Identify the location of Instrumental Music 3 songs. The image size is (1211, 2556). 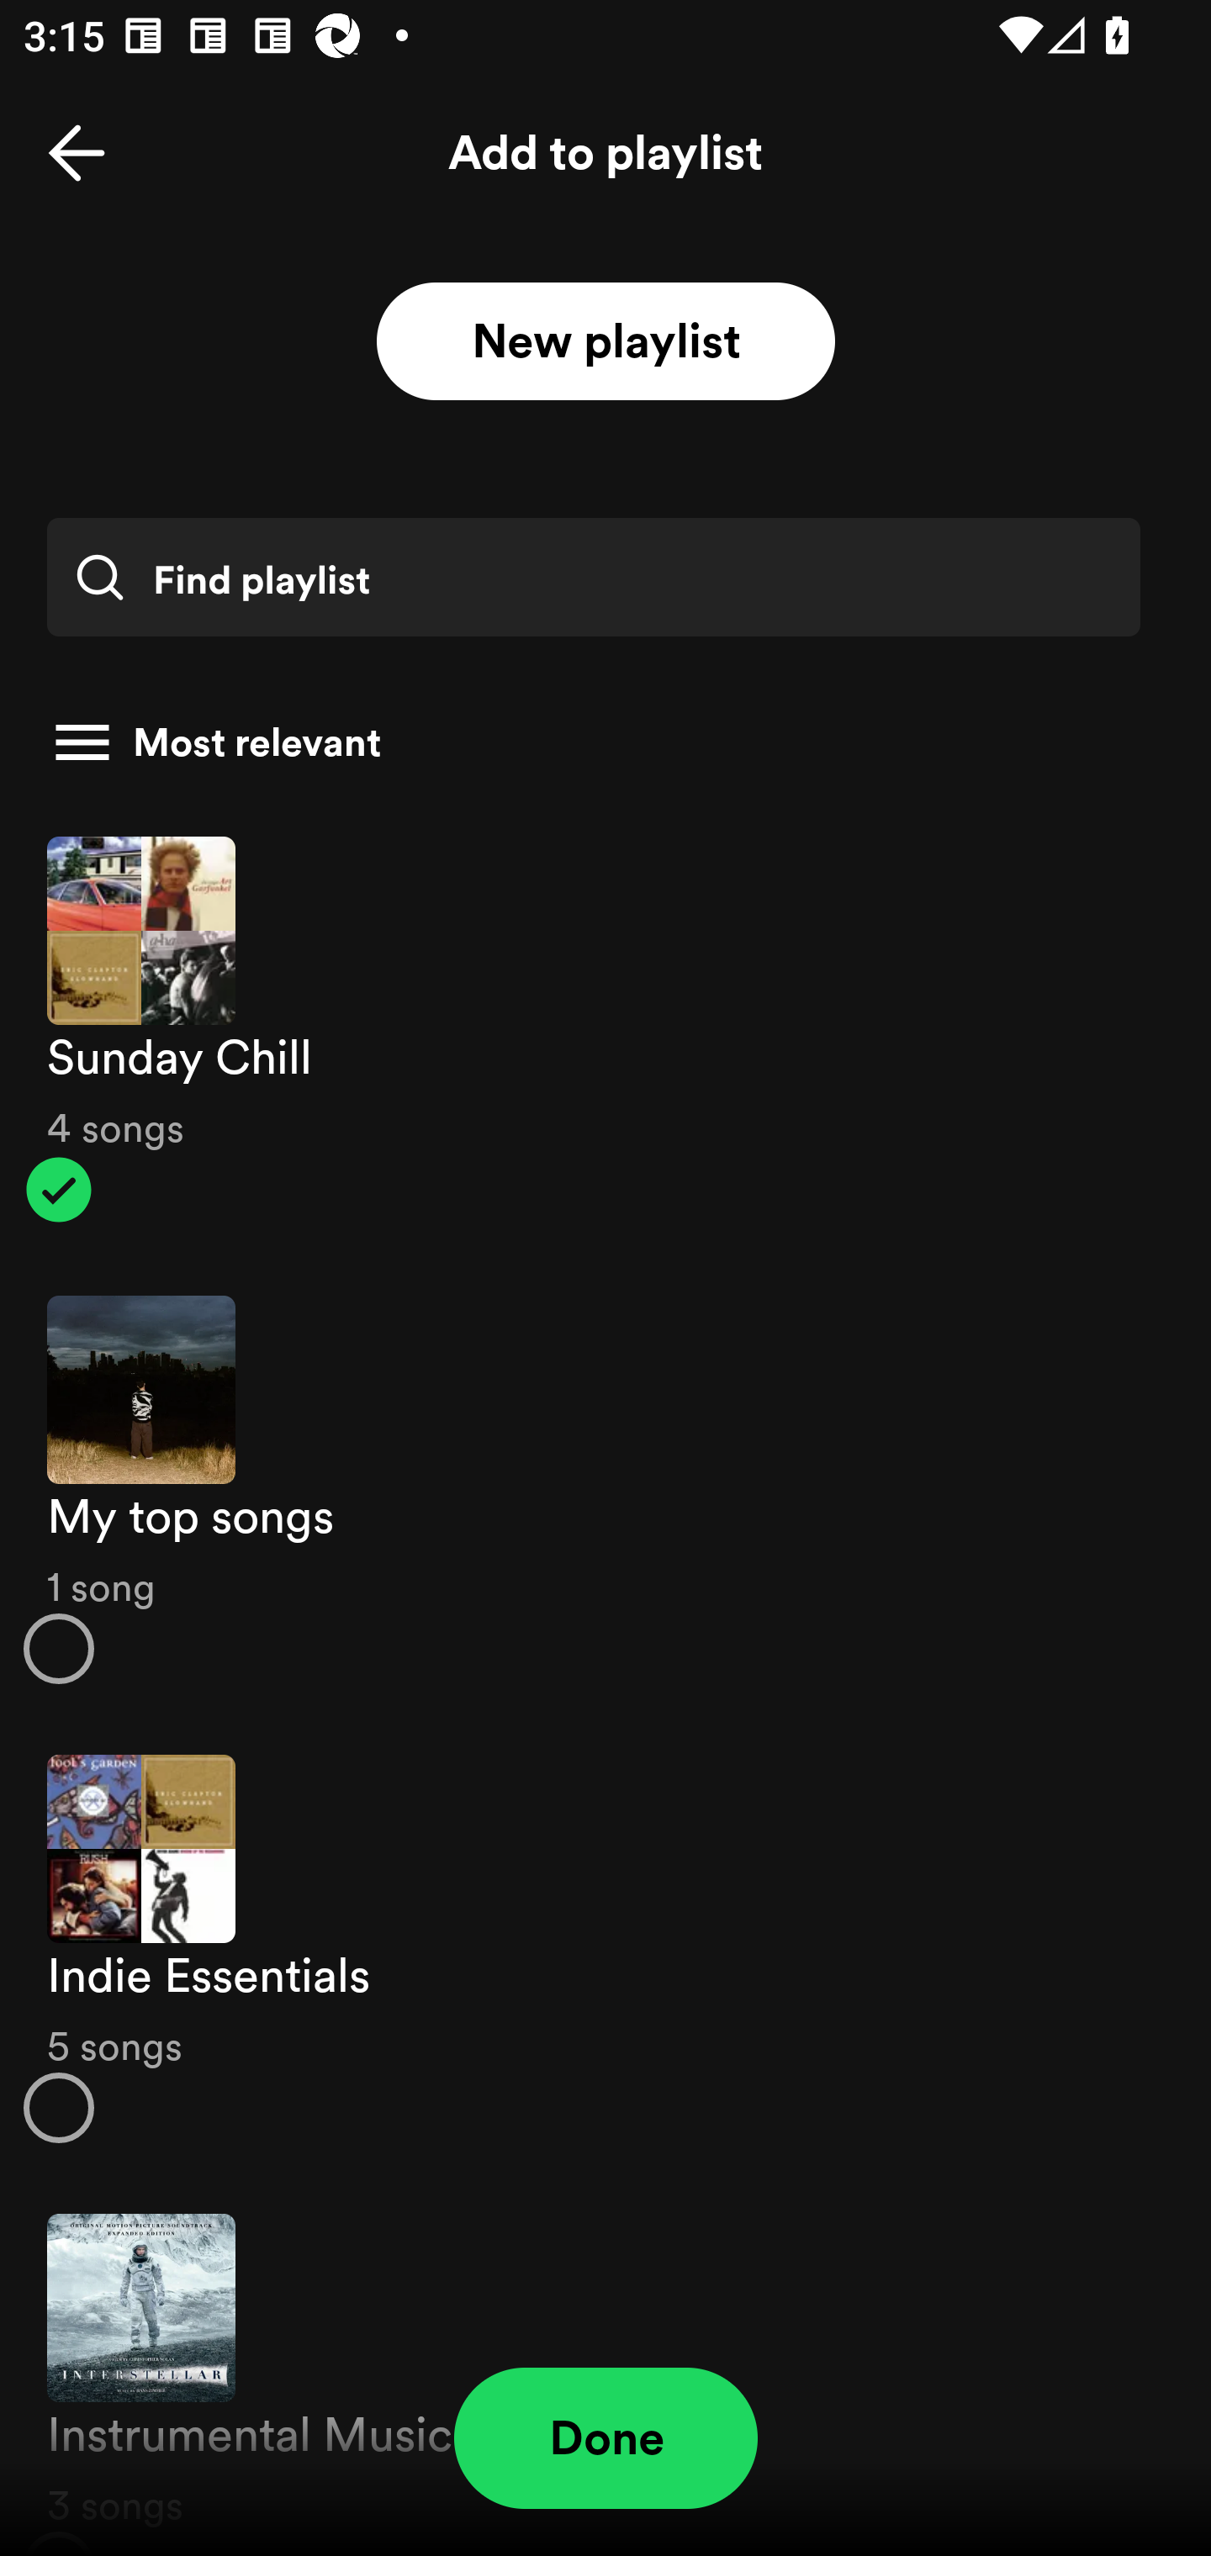
(605, 2367).